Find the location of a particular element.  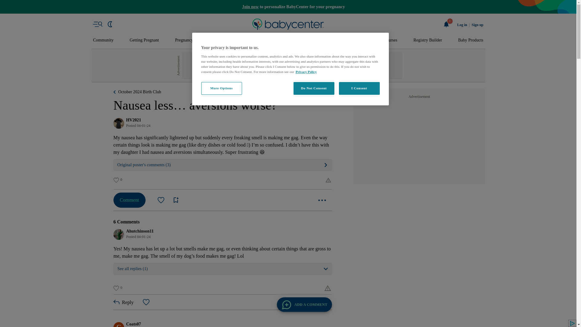

Pregnancy is located at coordinates (184, 40).